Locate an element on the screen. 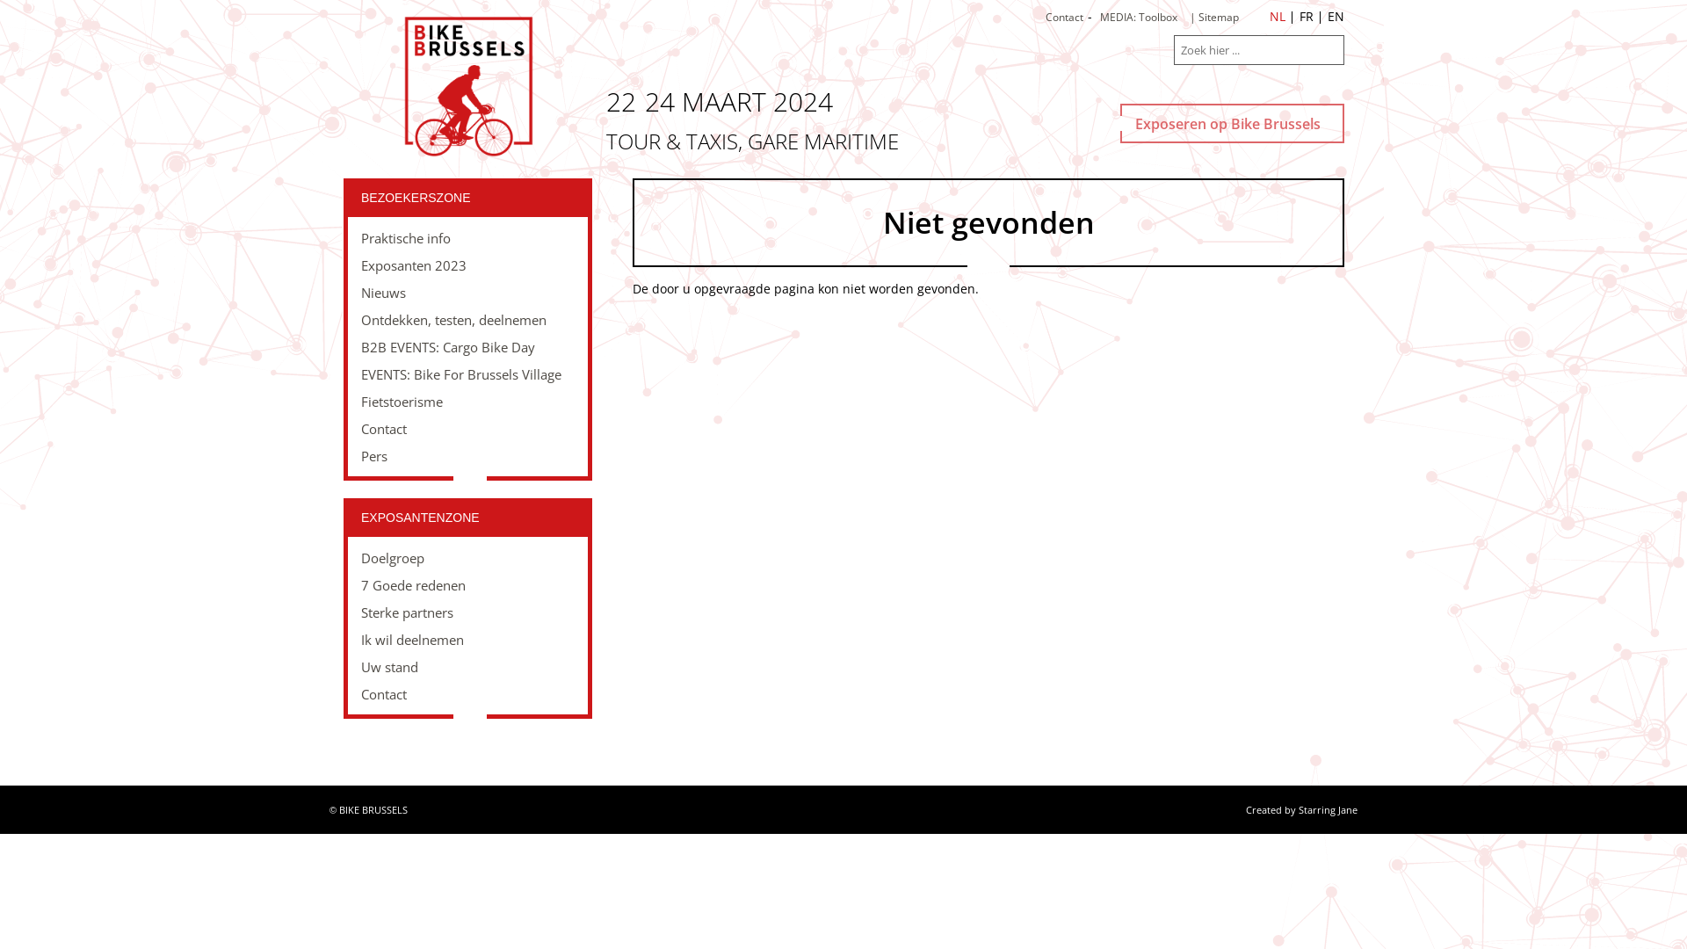 The width and height of the screenshot is (1687, 949). Created by Starring Jane is located at coordinates (1302, 810).